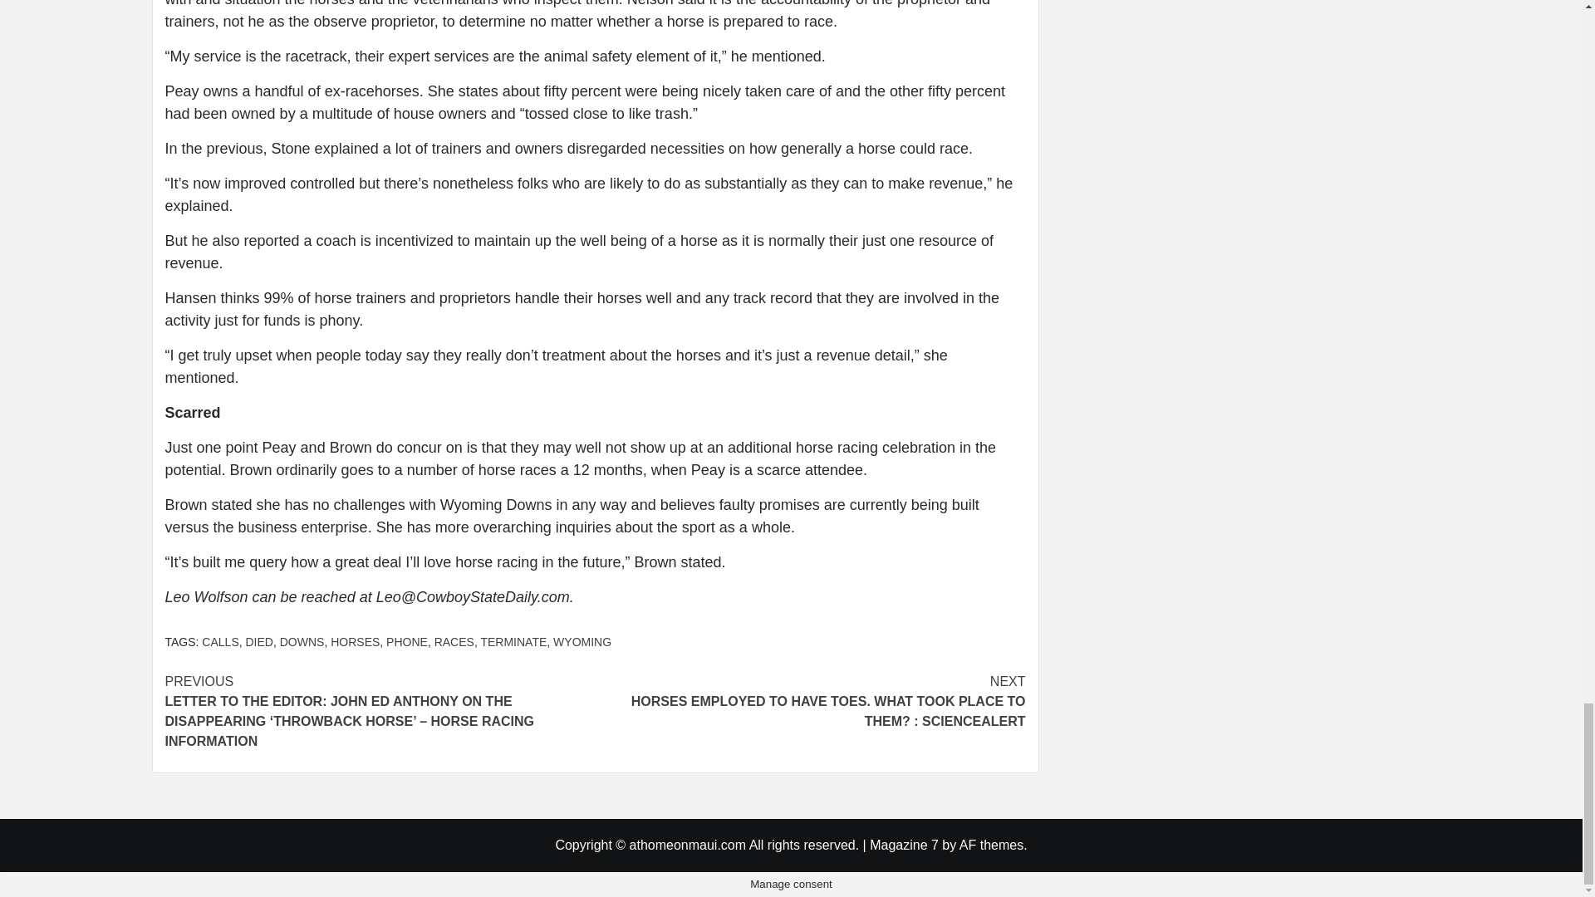 This screenshot has height=897, width=1595. I want to click on DIED, so click(259, 641).